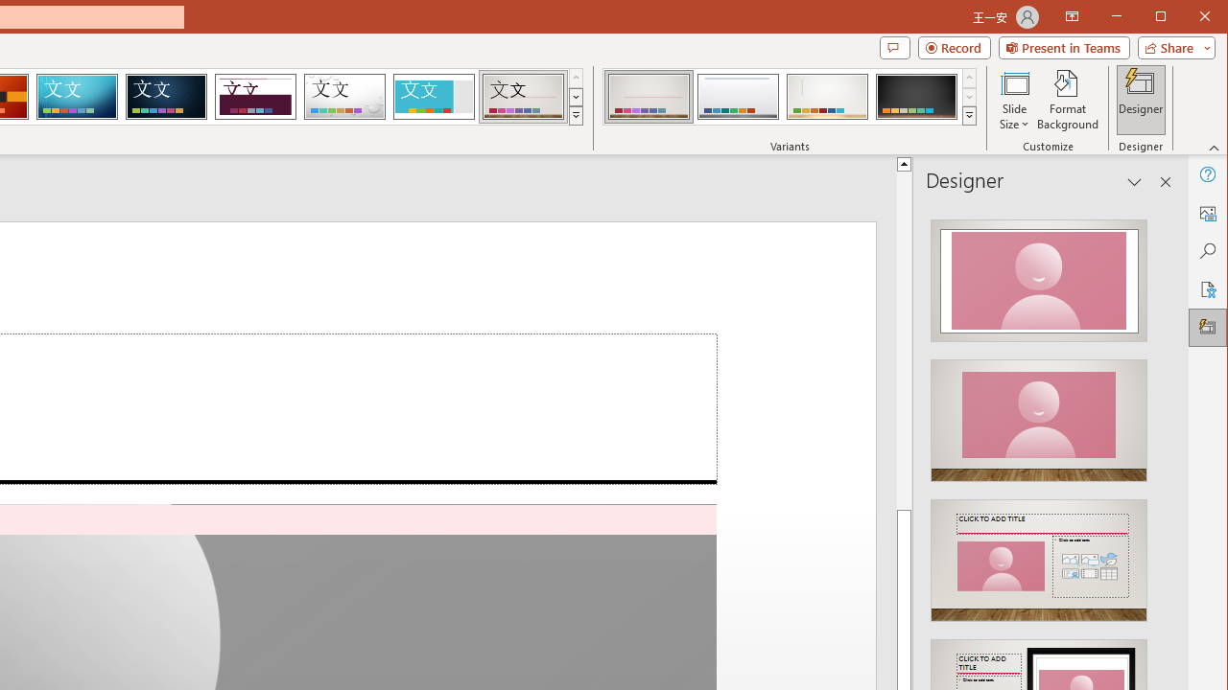 This screenshot has width=1228, height=690. I want to click on Design Idea, so click(1038, 555).